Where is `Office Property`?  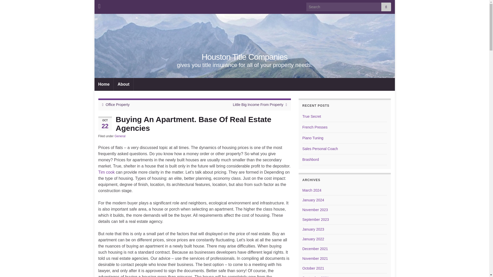 Office Property is located at coordinates (118, 104).